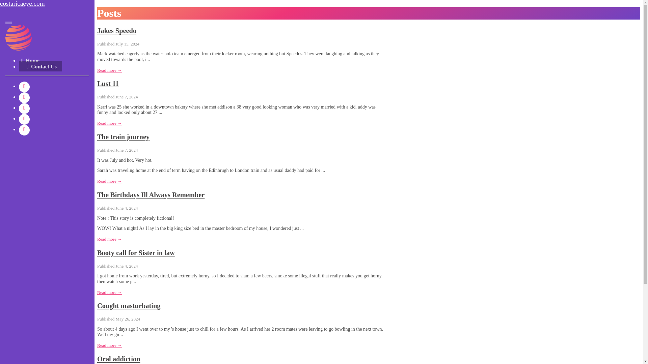 The width and height of the screenshot is (648, 364). Describe the element at coordinates (118, 359) in the screenshot. I see `Oral addiction` at that location.